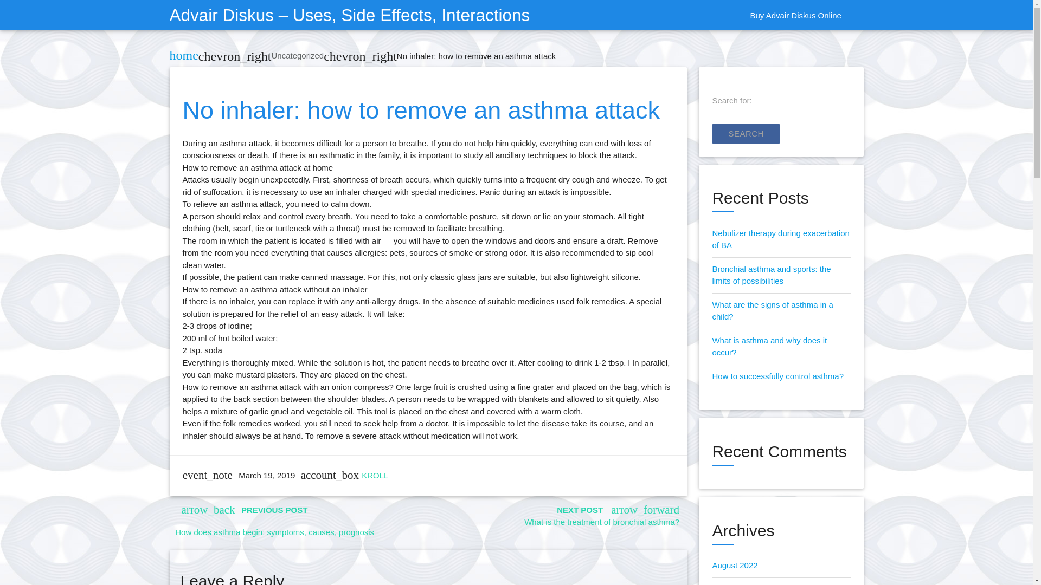 This screenshot has height=585, width=1041. What do you see at coordinates (746, 133) in the screenshot?
I see `SEARCH` at bounding box center [746, 133].